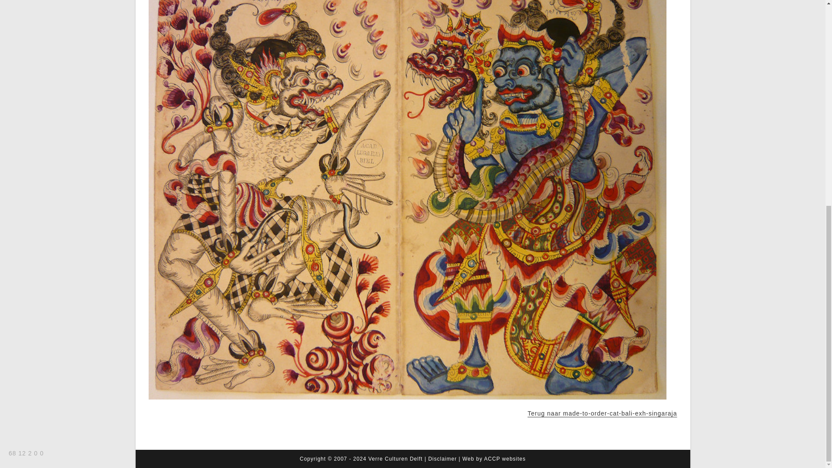 This screenshot has height=468, width=832. Describe the element at coordinates (505, 458) in the screenshot. I see `ACCP websites` at that location.